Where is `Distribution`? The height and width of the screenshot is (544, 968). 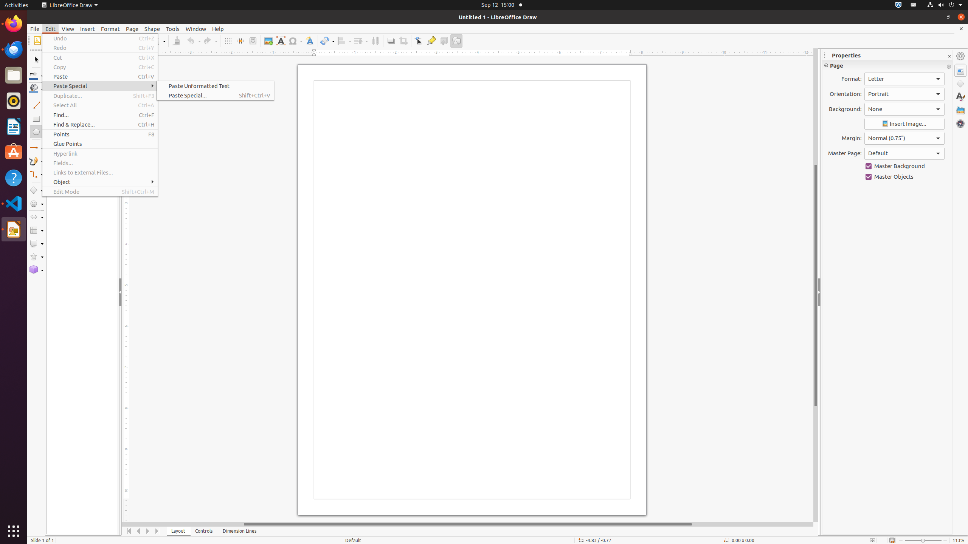
Distribution is located at coordinates (375, 41).